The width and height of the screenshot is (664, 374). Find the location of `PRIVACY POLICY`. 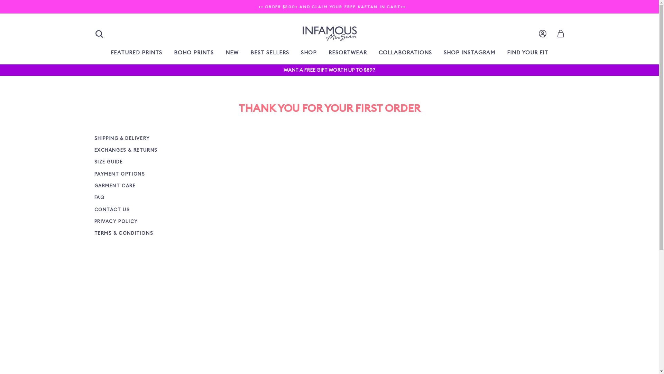

PRIVACY POLICY is located at coordinates (150, 222).